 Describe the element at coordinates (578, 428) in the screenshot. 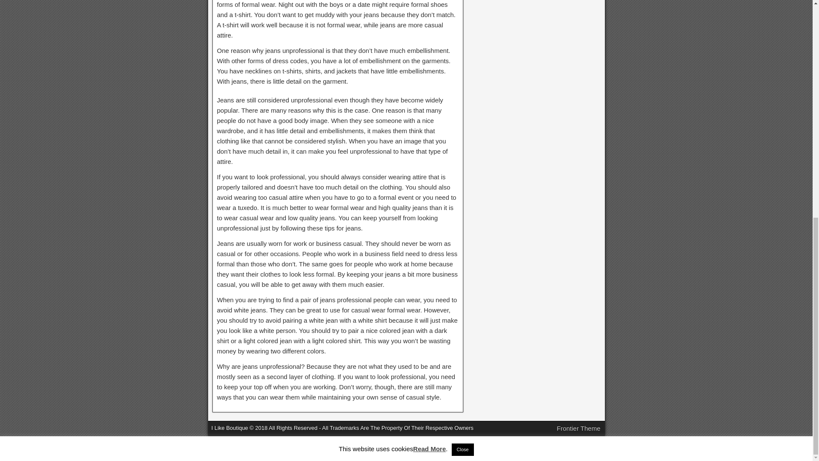

I see `Frontier Theme` at that location.